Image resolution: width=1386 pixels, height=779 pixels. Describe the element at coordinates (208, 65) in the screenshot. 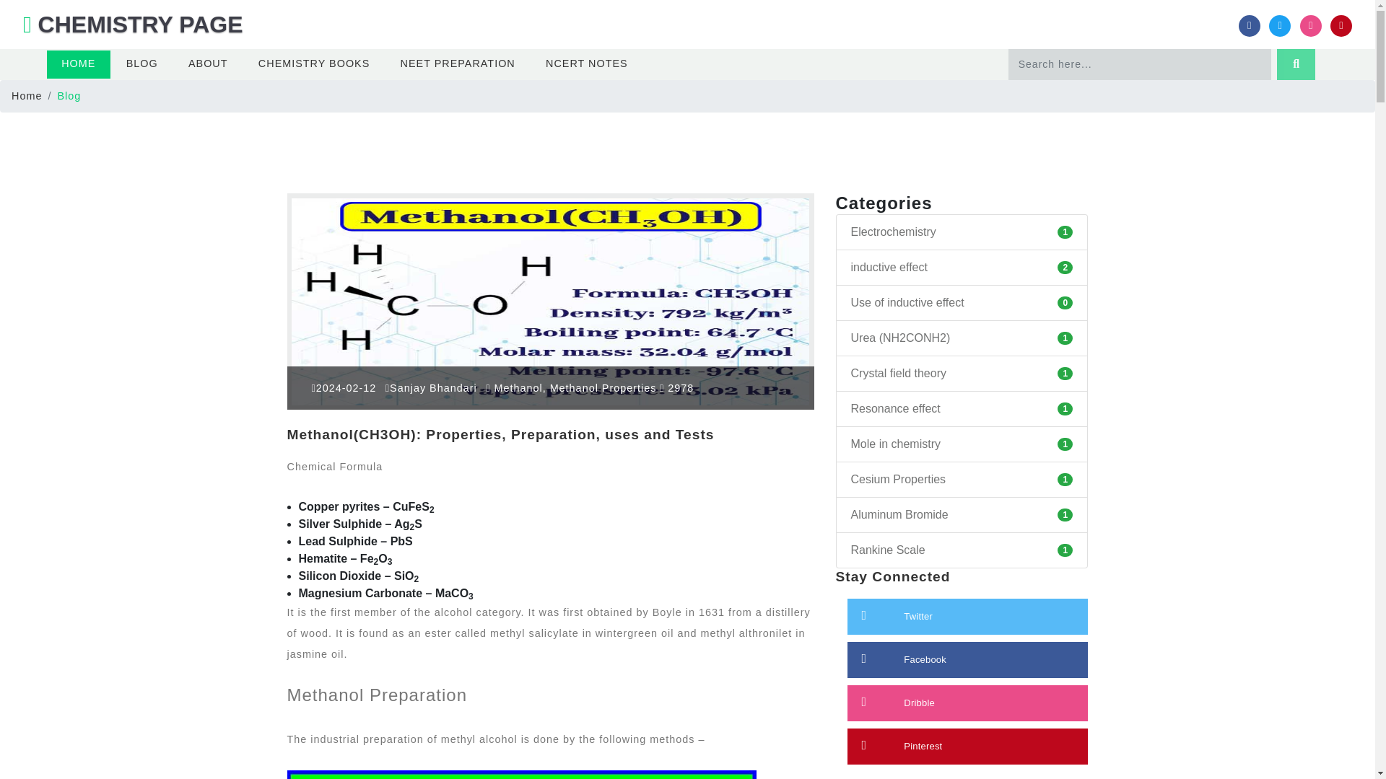

I see `ABOUT` at that location.